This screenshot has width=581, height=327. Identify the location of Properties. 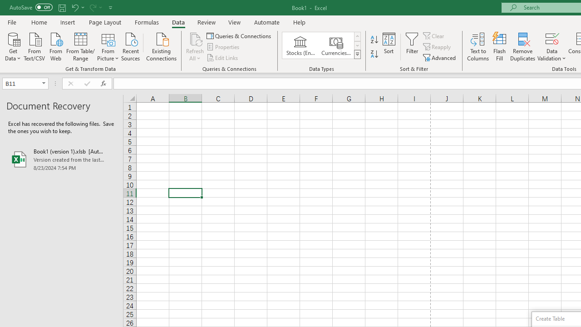
(223, 47).